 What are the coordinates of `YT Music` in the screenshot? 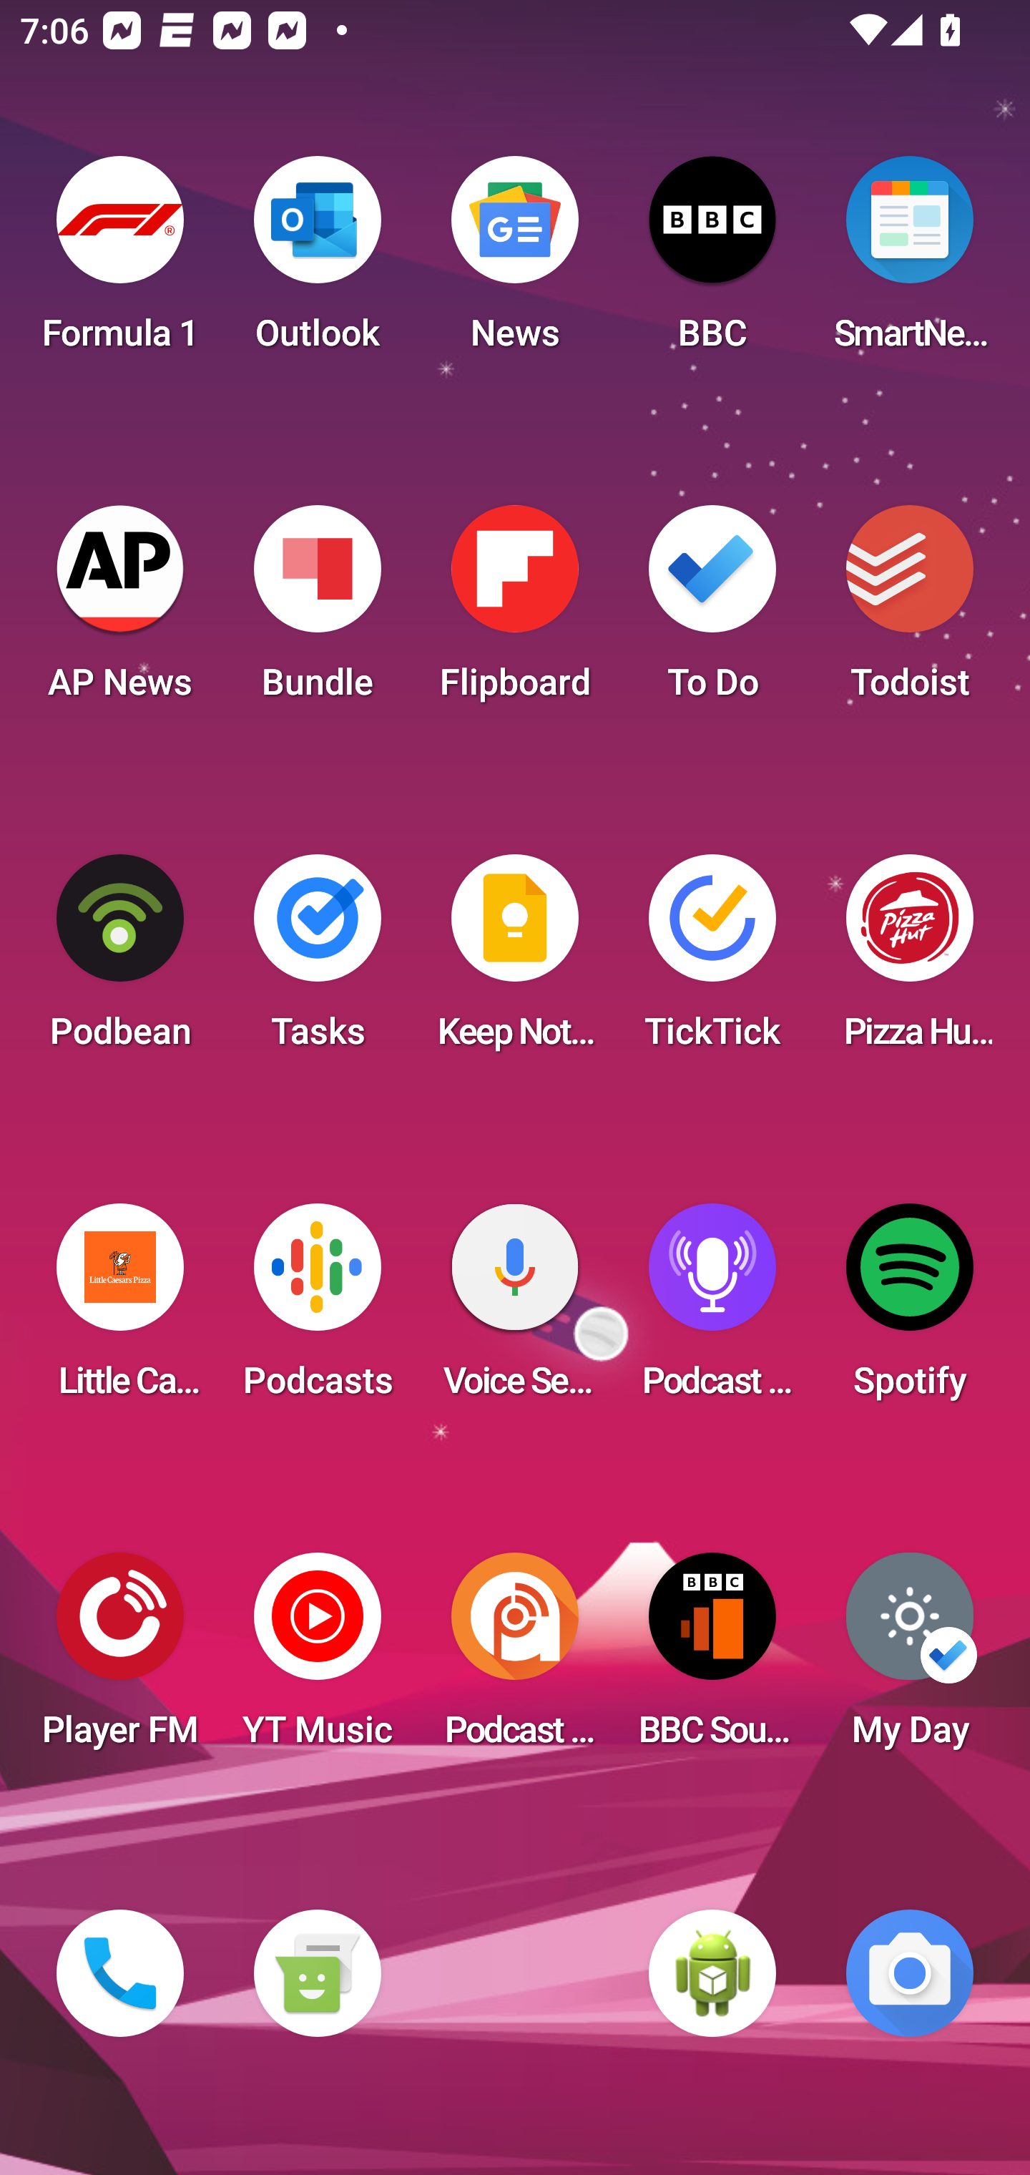 It's located at (317, 1658).